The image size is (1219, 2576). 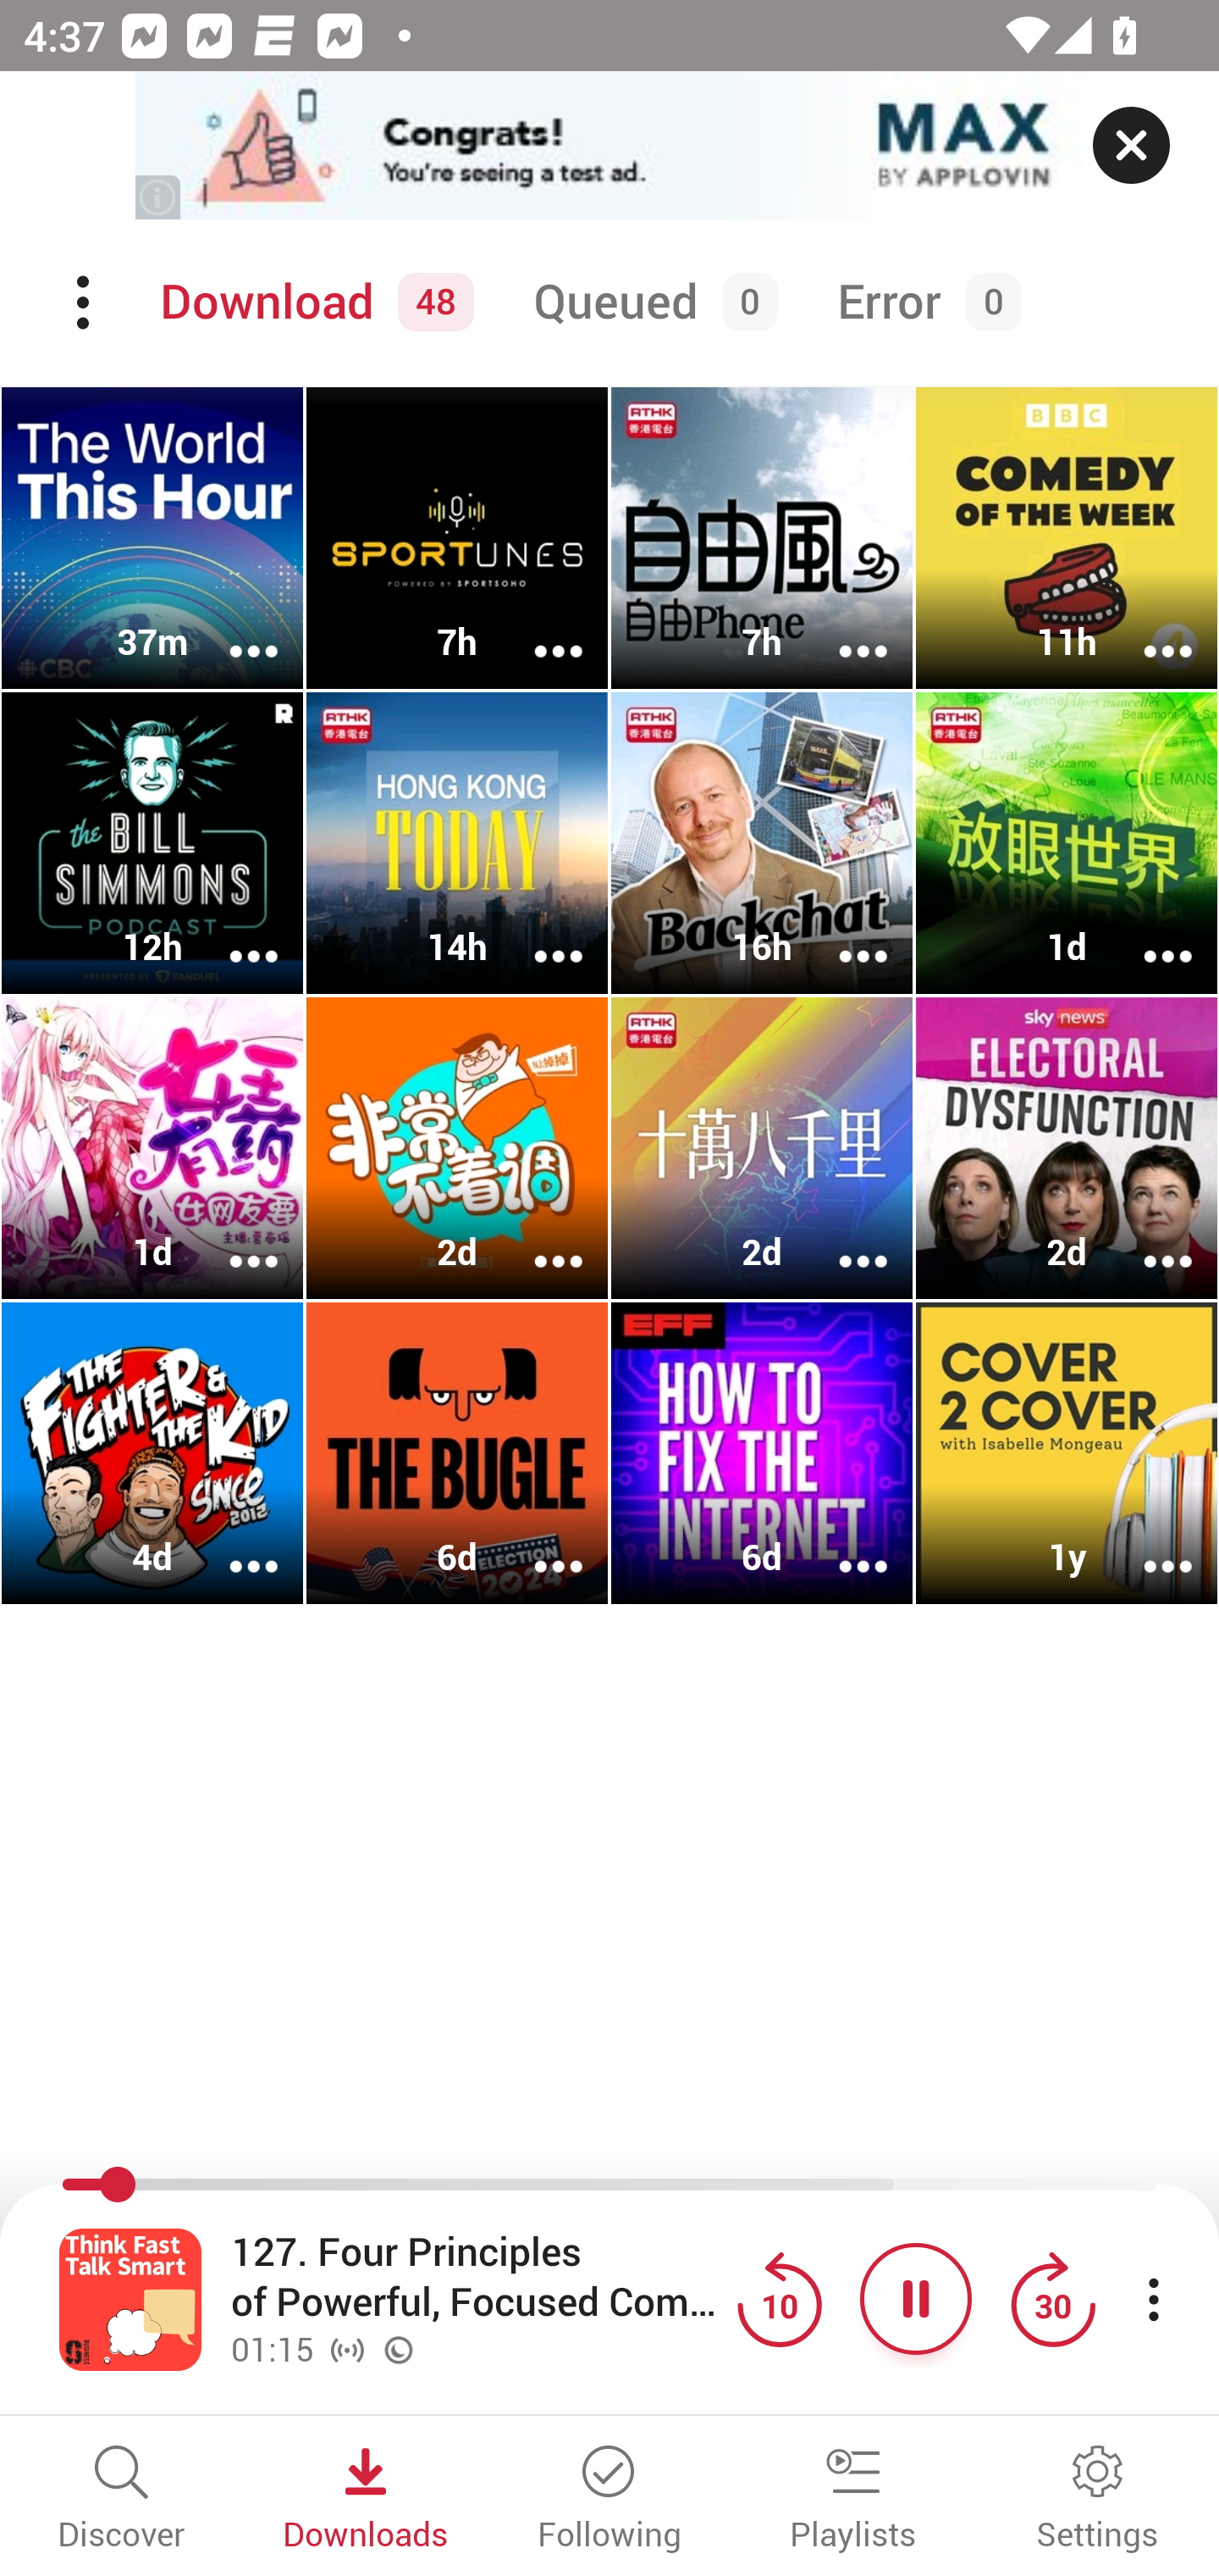 What do you see at coordinates (457, 843) in the screenshot?
I see `Hong Kong Today 14h More options More options` at bounding box center [457, 843].